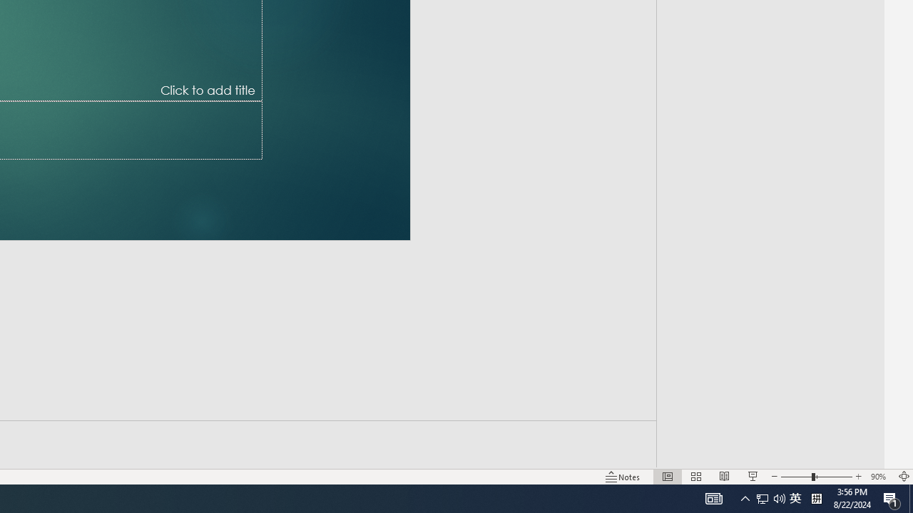  I want to click on Zoom 90%, so click(880, 476).